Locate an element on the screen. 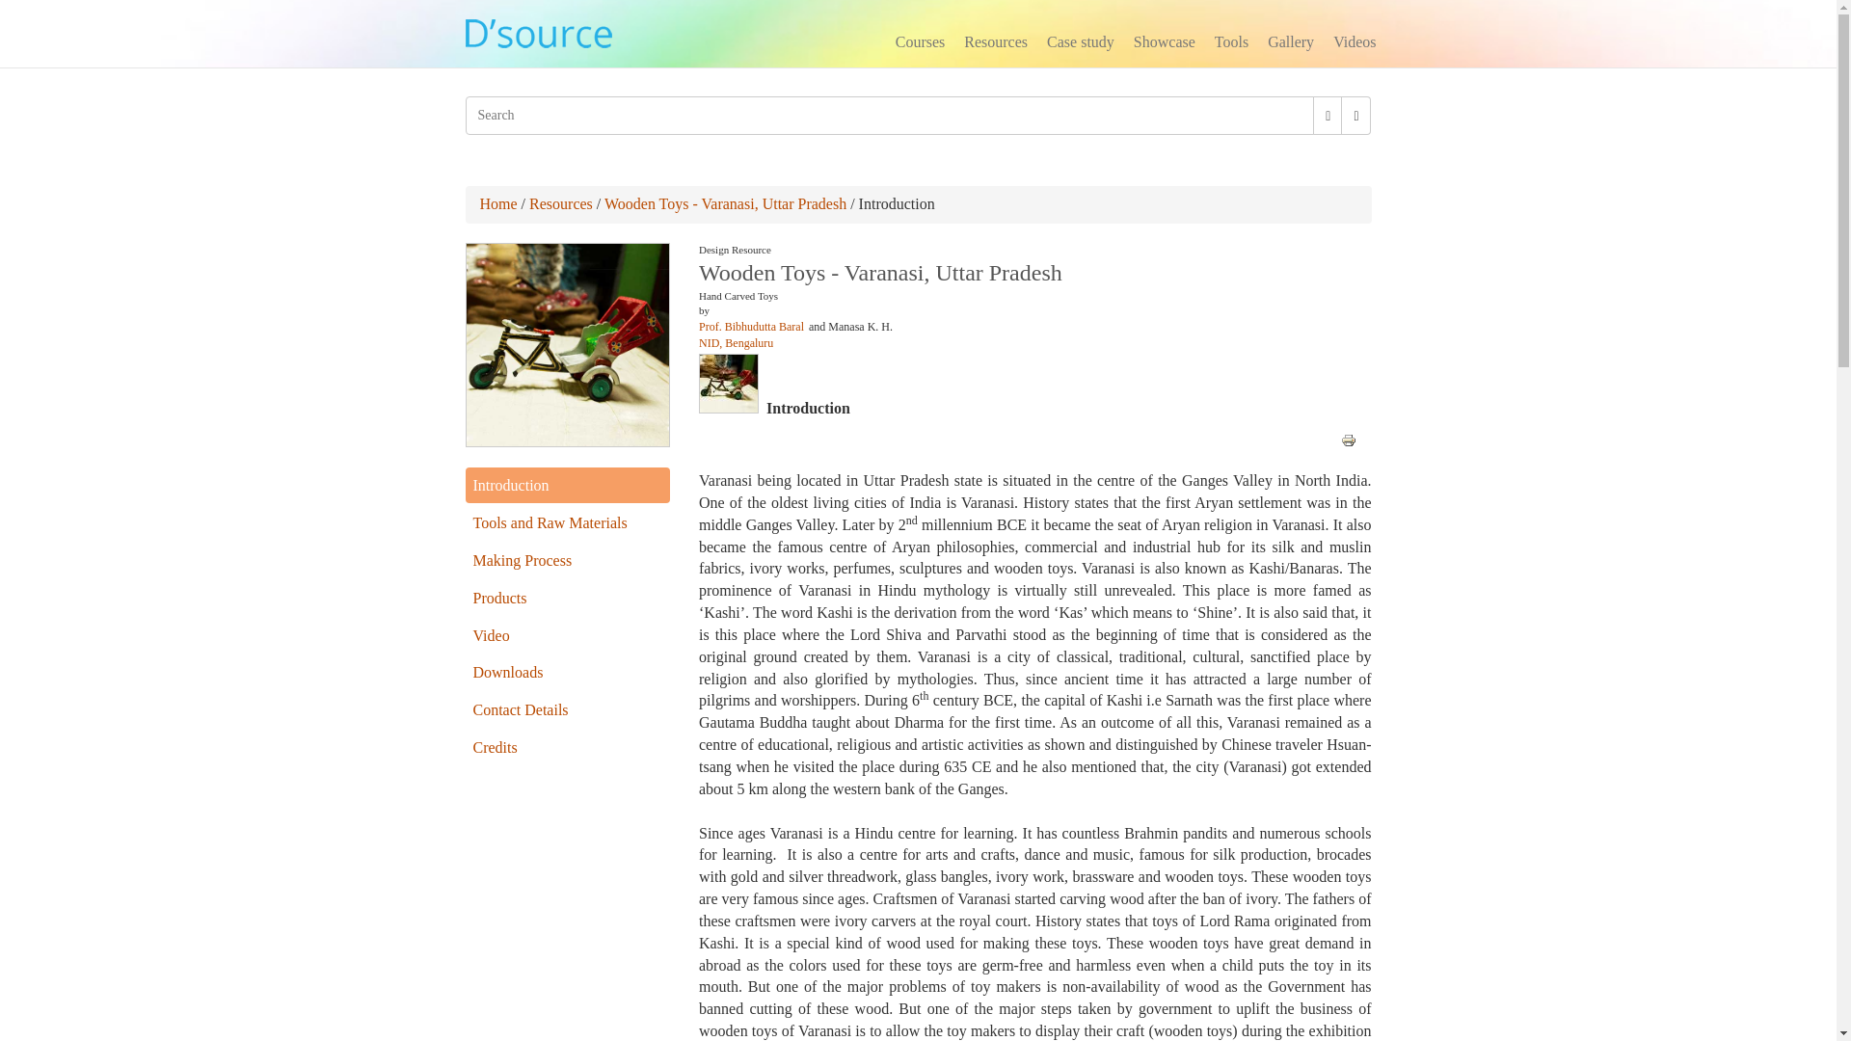 The image size is (1851, 1041). Display a printer-friendly version of this page. is located at coordinates (1348, 438).